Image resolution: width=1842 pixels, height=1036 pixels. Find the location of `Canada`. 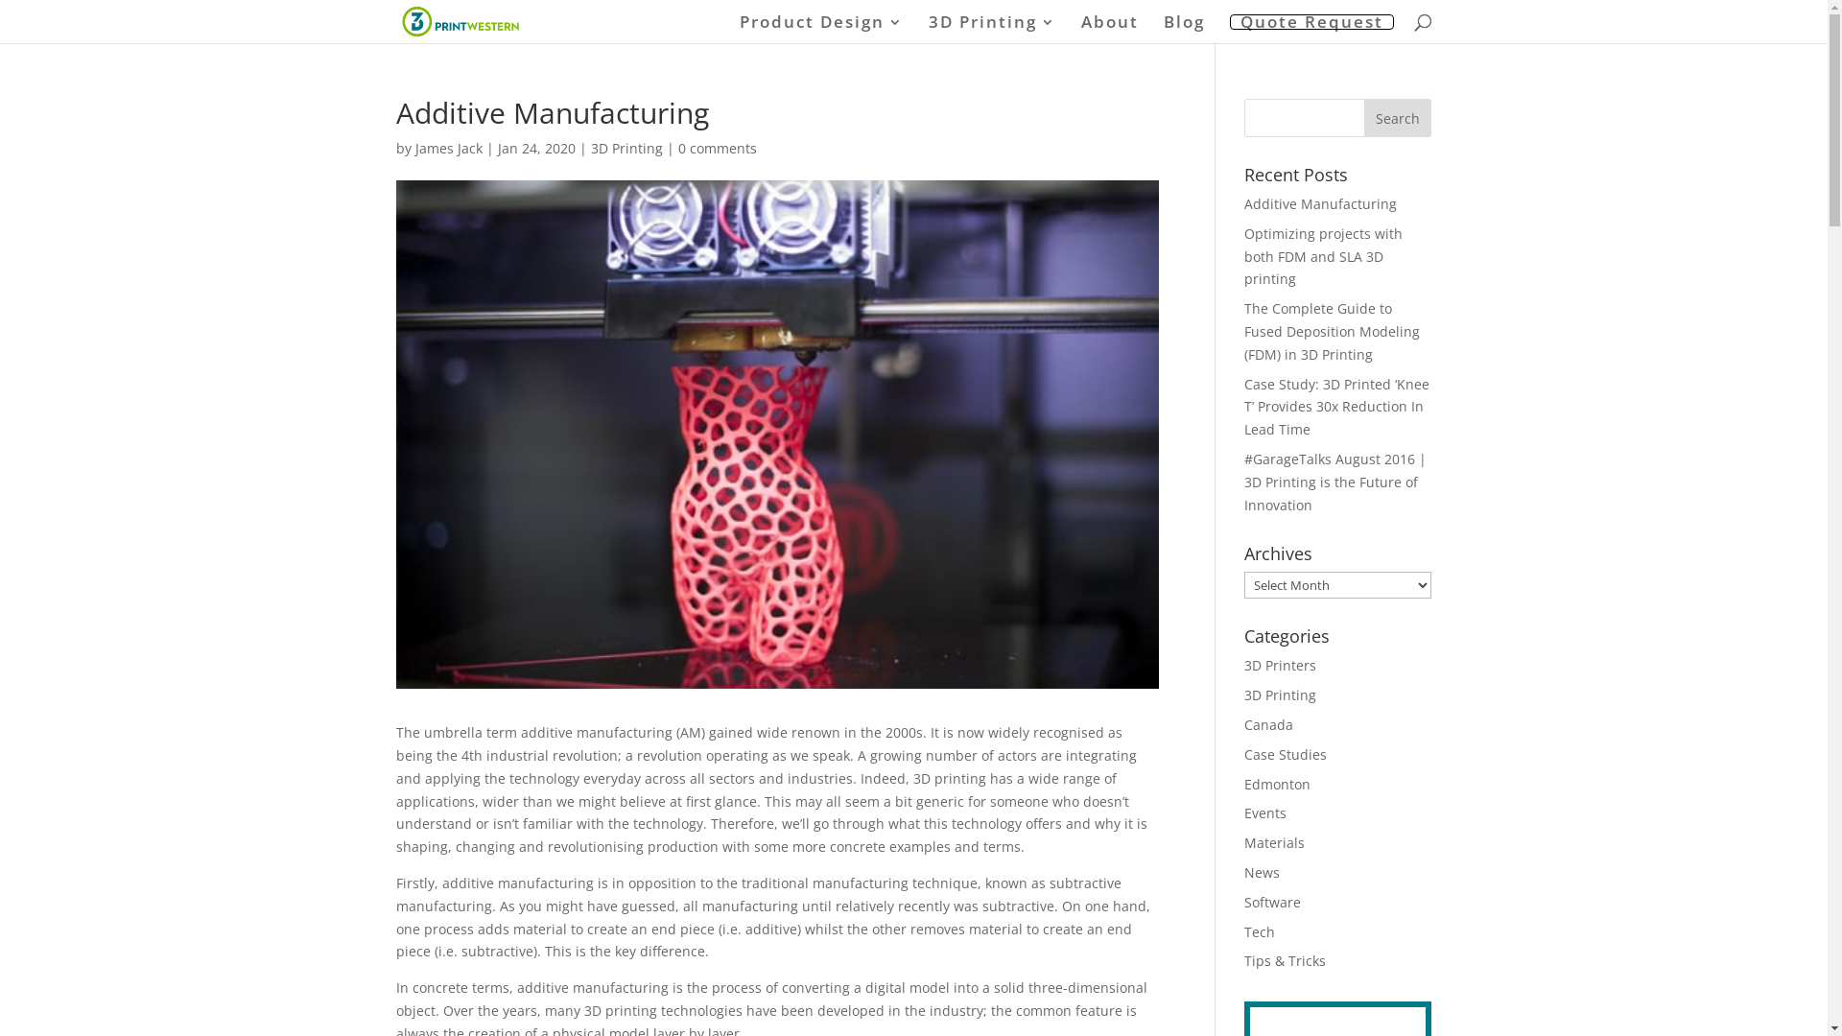

Canada is located at coordinates (1268, 725).